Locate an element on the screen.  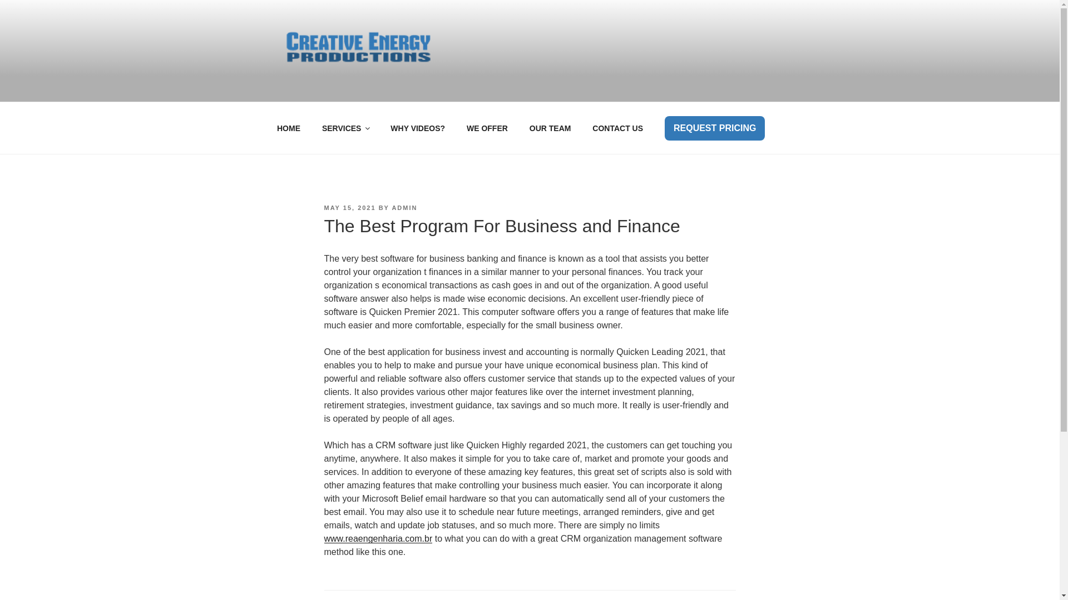
WHY VIDEOS? is located at coordinates (418, 128).